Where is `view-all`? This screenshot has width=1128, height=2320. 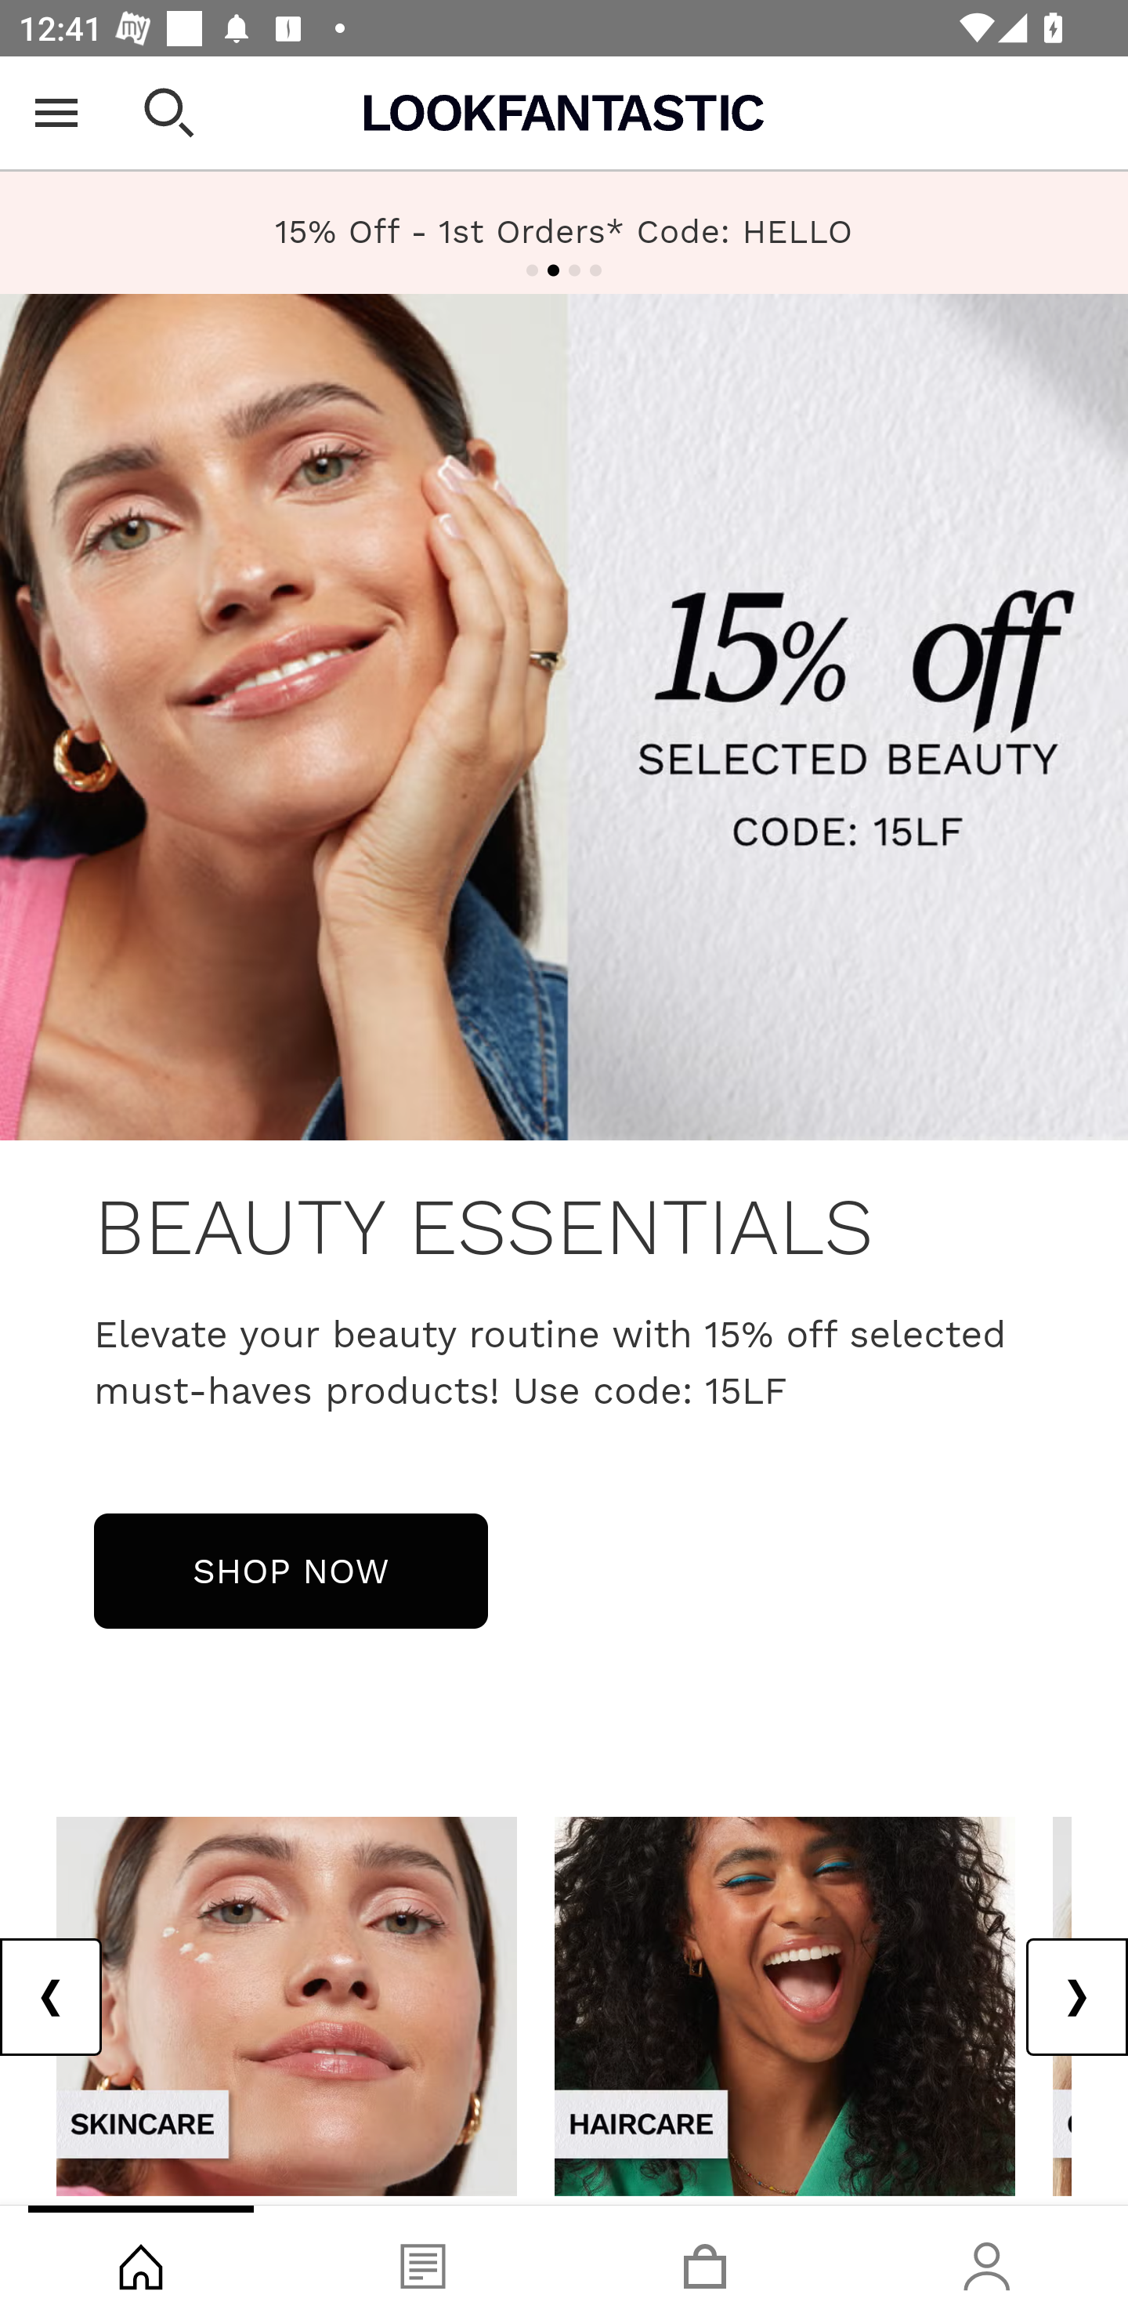 view-all is located at coordinates (287, 2005).